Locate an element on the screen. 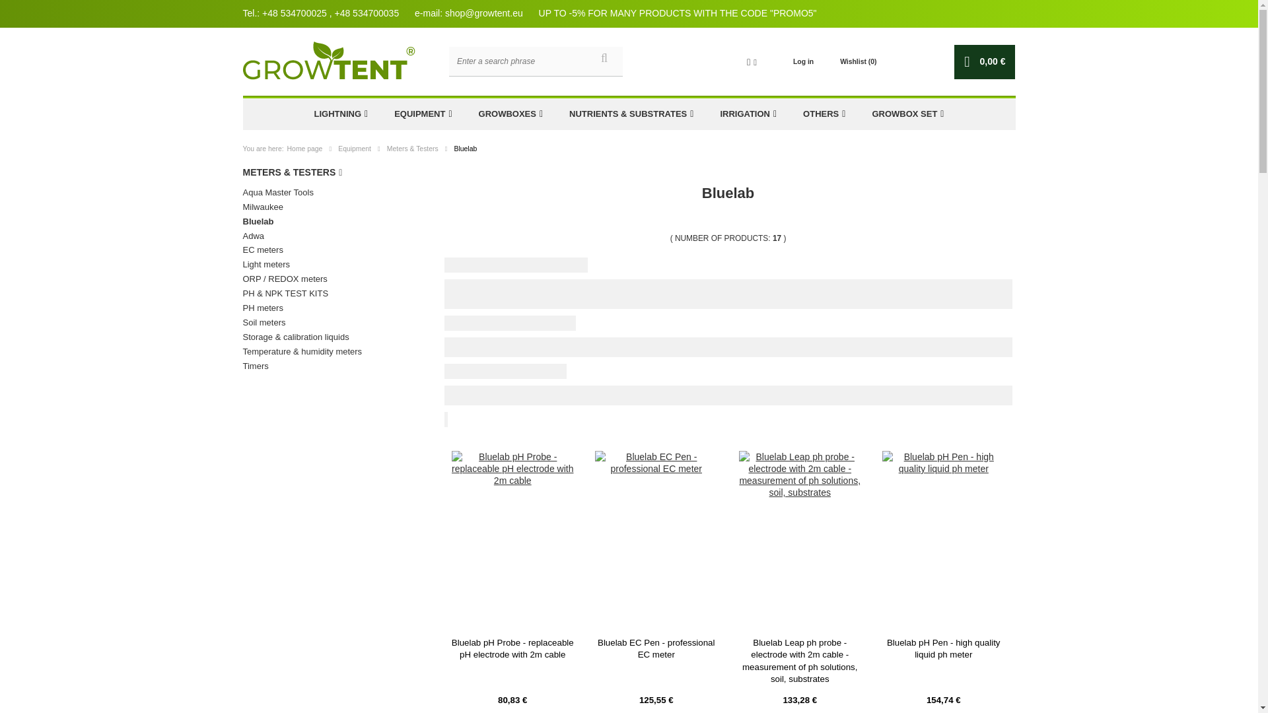  Wishlist 0 is located at coordinates (857, 62).